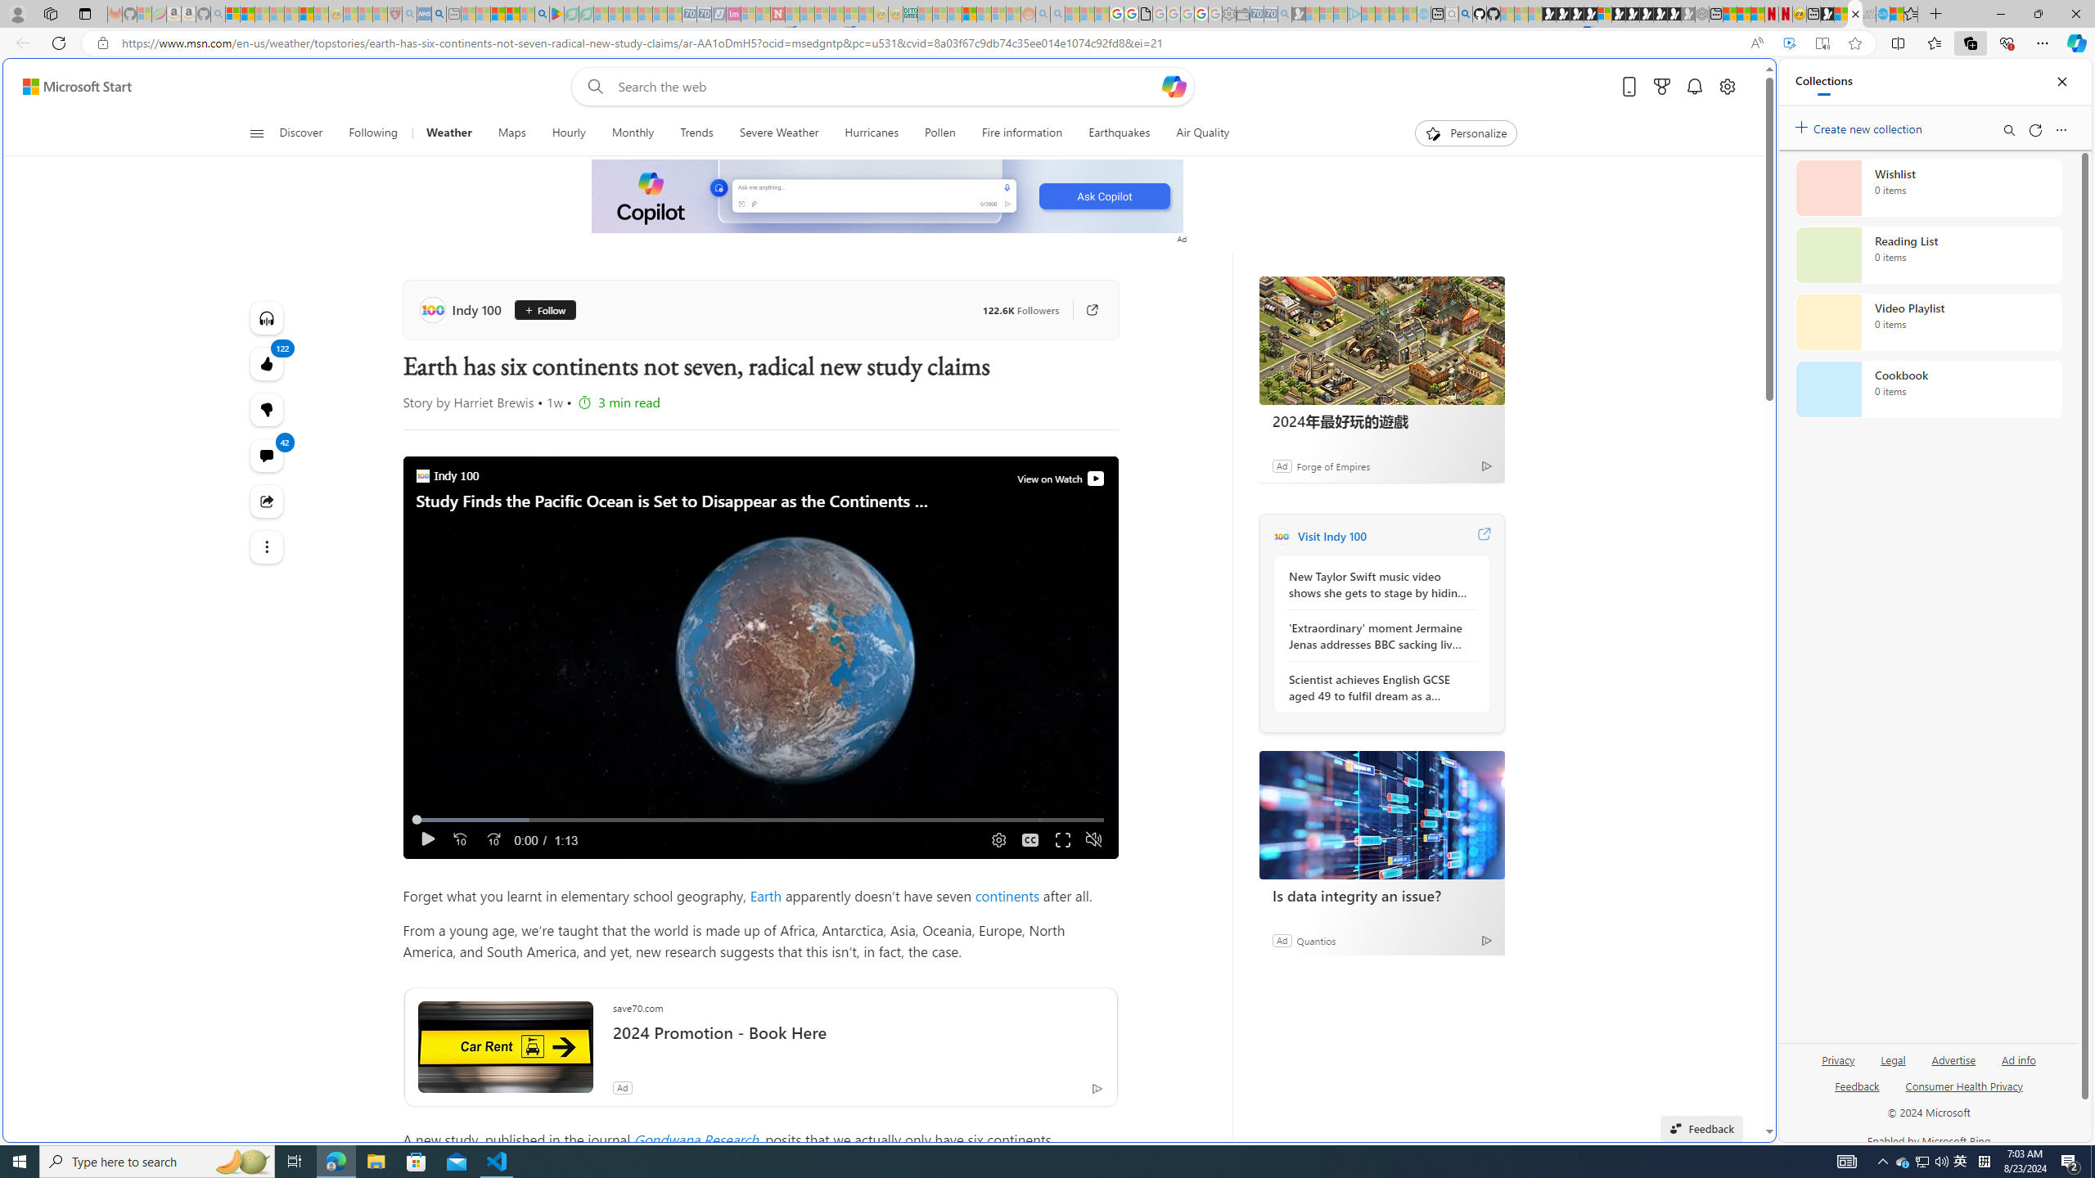 This screenshot has height=1178, width=2095. I want to click on Settings - Sleeping, so click(1228, 14).